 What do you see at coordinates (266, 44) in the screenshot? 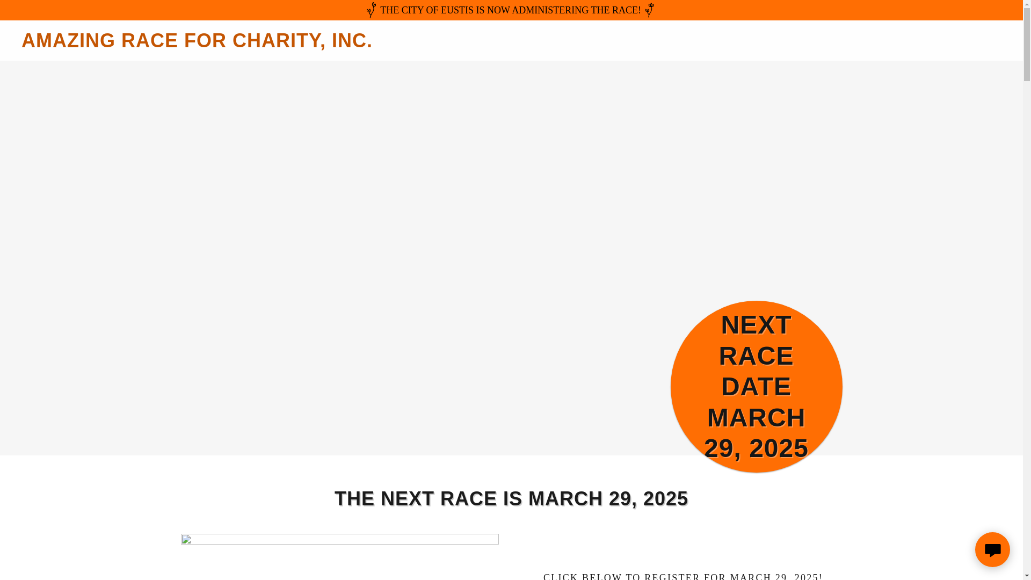
I see `Amazing Race for Charity, Inc.` at bounding box center [266, 44].